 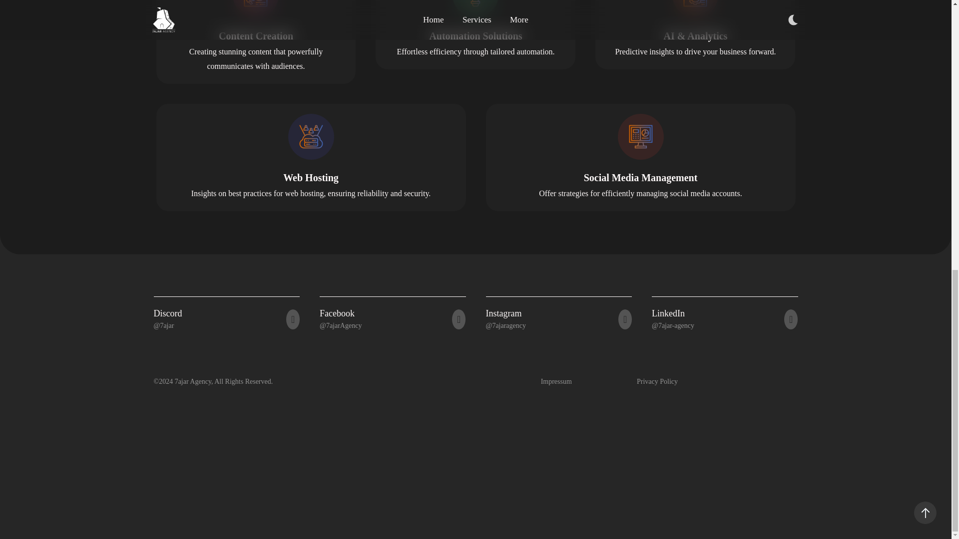 What do you see at coordinates (168, 313) in the screenshot?
I see `Discord` at bounding box center [168, 313].